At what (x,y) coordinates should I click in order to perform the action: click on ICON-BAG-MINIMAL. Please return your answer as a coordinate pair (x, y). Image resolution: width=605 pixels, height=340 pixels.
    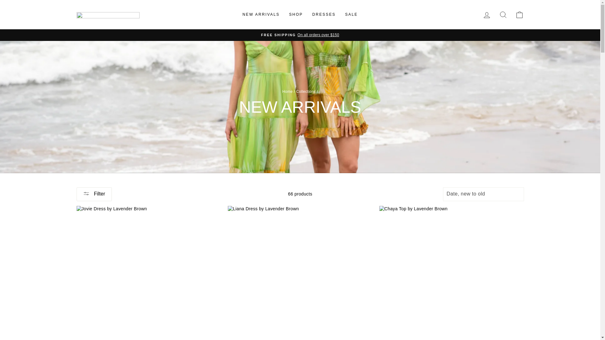
    Looking at the image, I should click on (519, 14).